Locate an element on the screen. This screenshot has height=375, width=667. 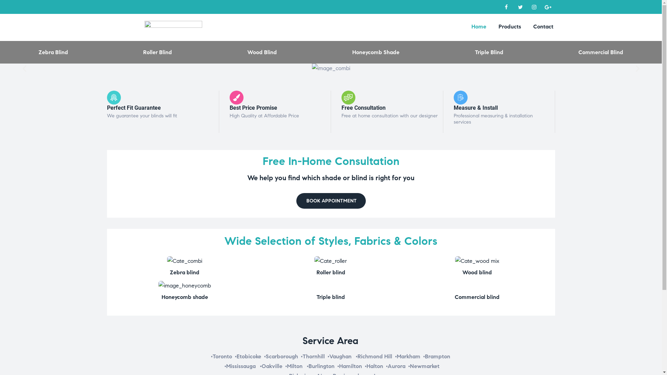
Cate_roller is located at coordinates (331, 261).